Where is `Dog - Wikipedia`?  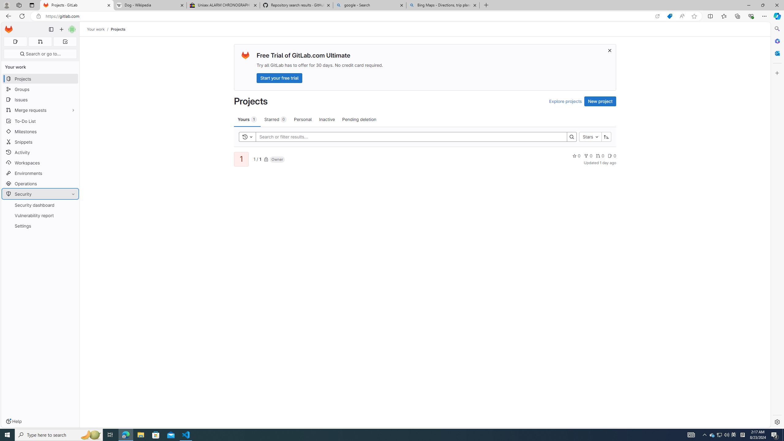 Dog - Wikipedia is located at coordinates (149, 5).